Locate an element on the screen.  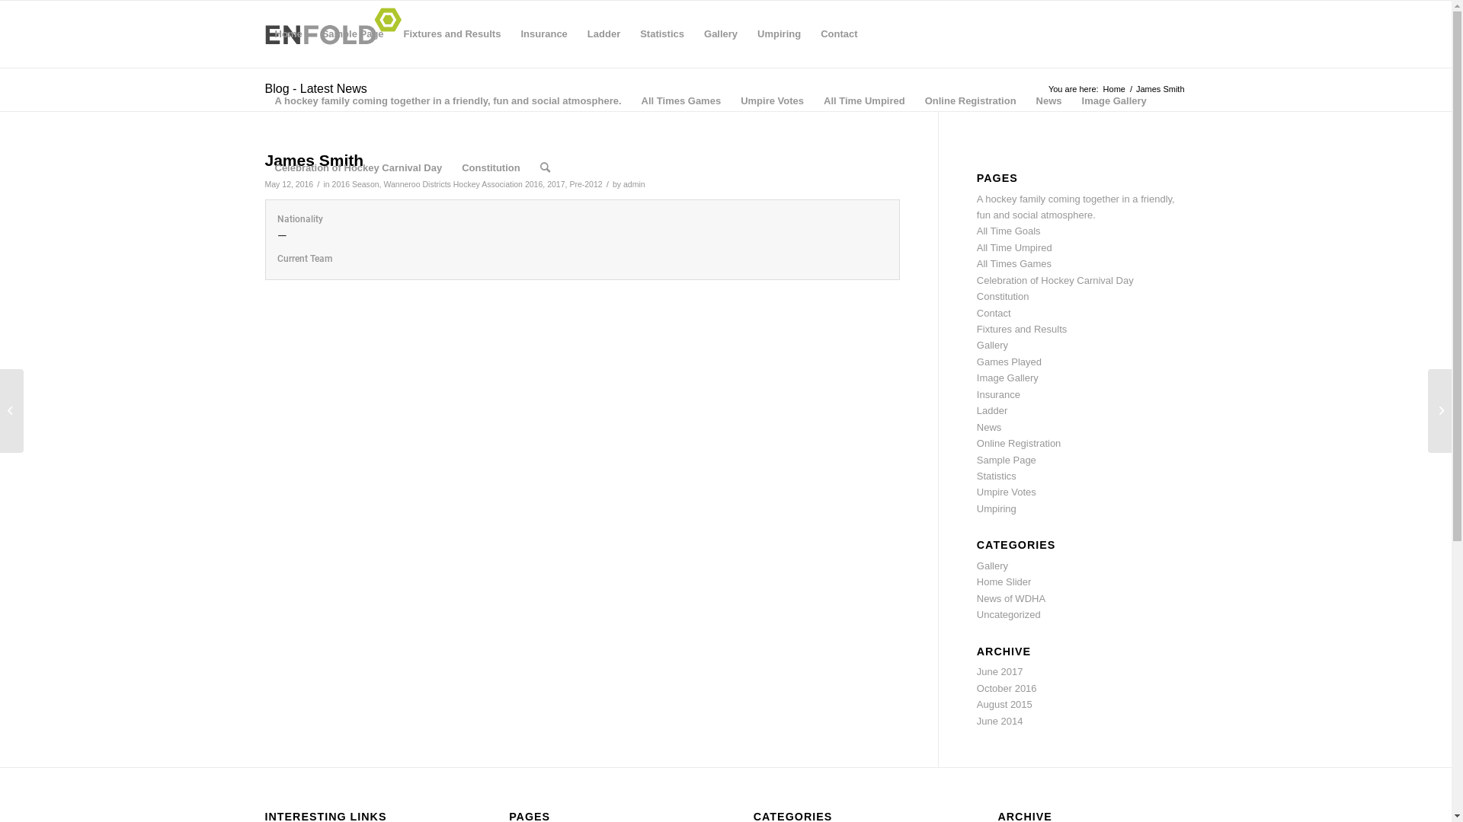
Umpire Votes is located at coordinates (773, 101).